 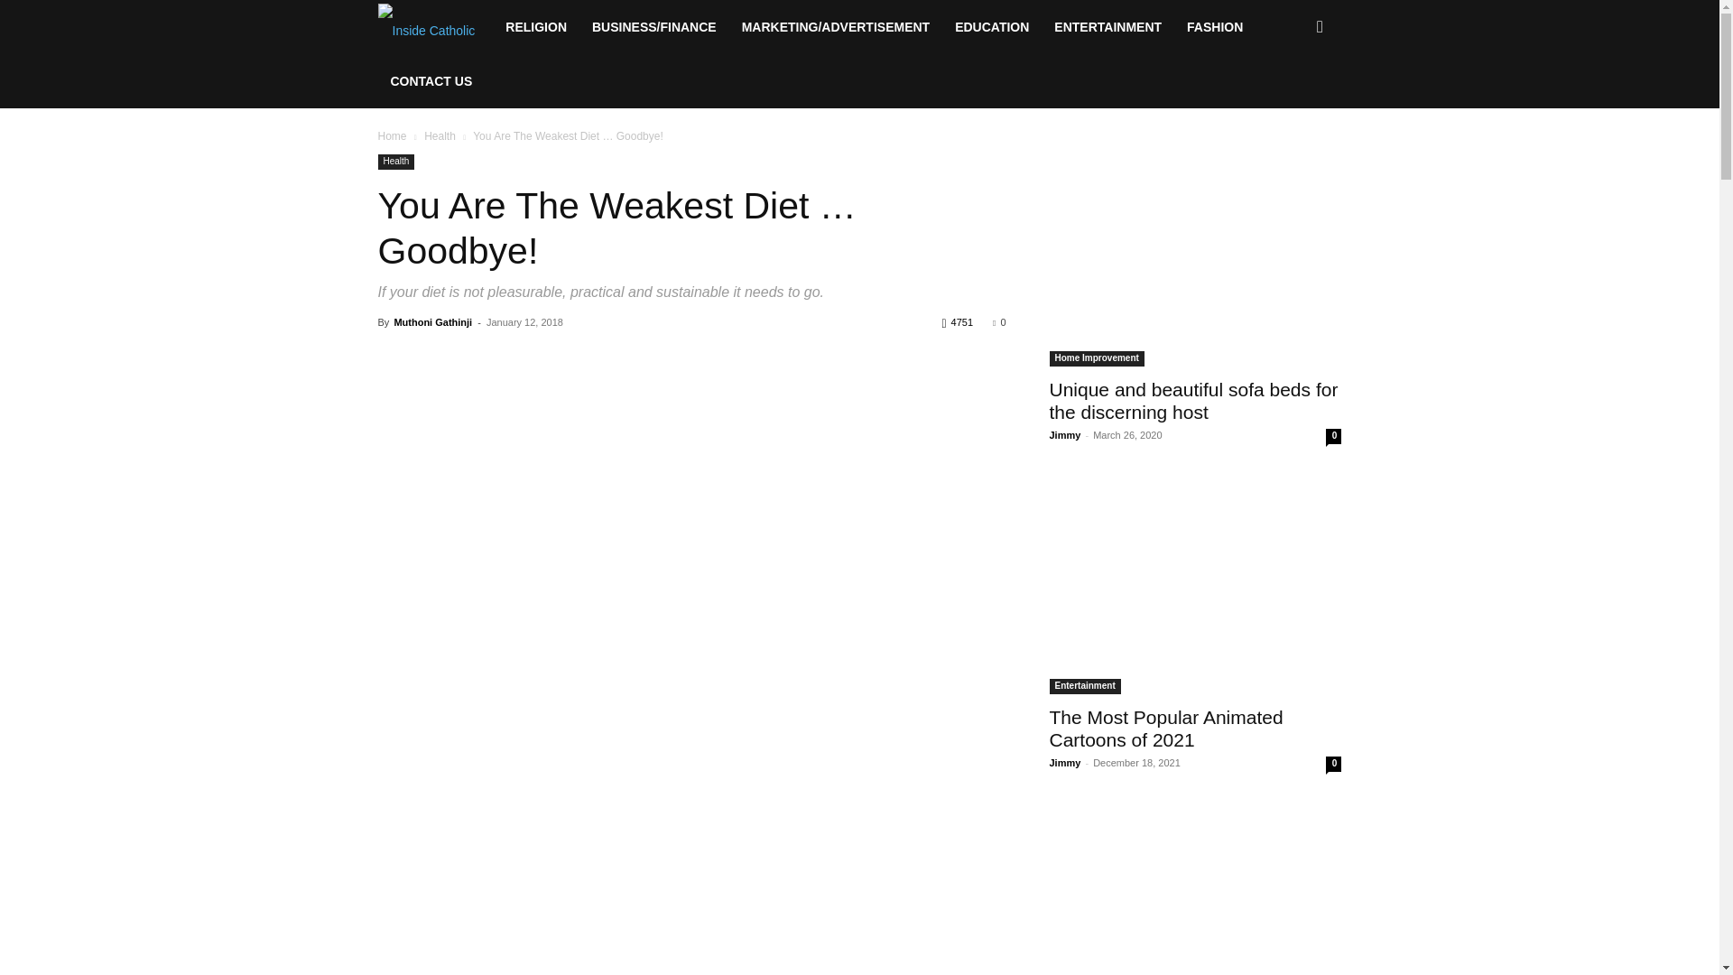 I want to click on EDUCATION, so click(x=991, y=27).